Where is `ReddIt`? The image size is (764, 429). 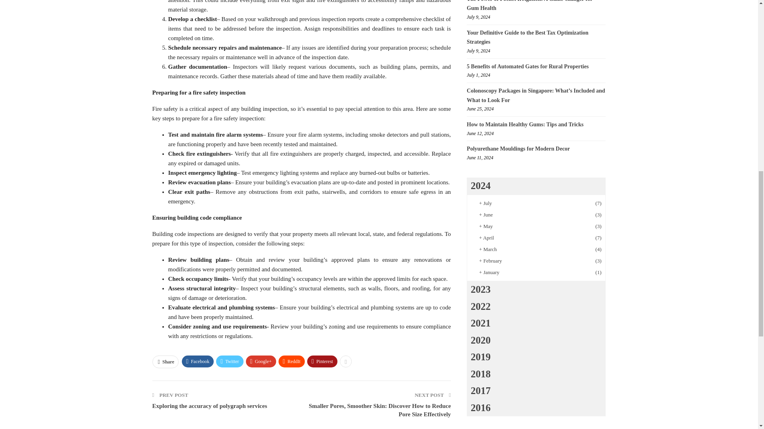
ReddIt is located at coordinates (292, 361).